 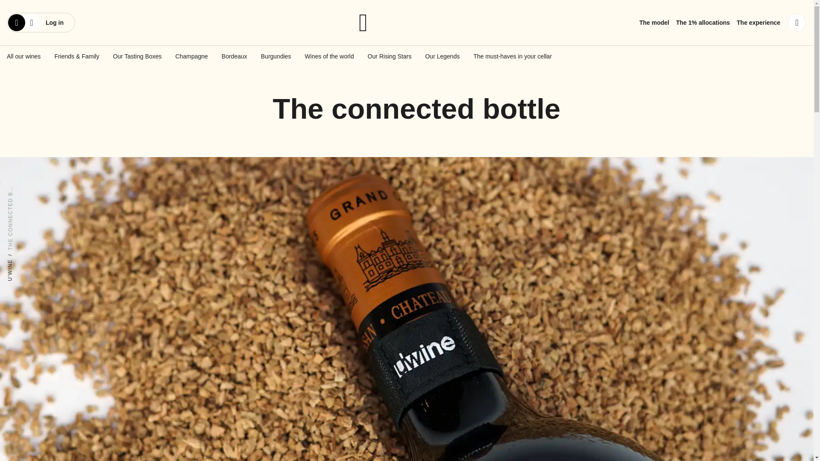 I want to click on Wines of the world, so click(x=330, y=56).